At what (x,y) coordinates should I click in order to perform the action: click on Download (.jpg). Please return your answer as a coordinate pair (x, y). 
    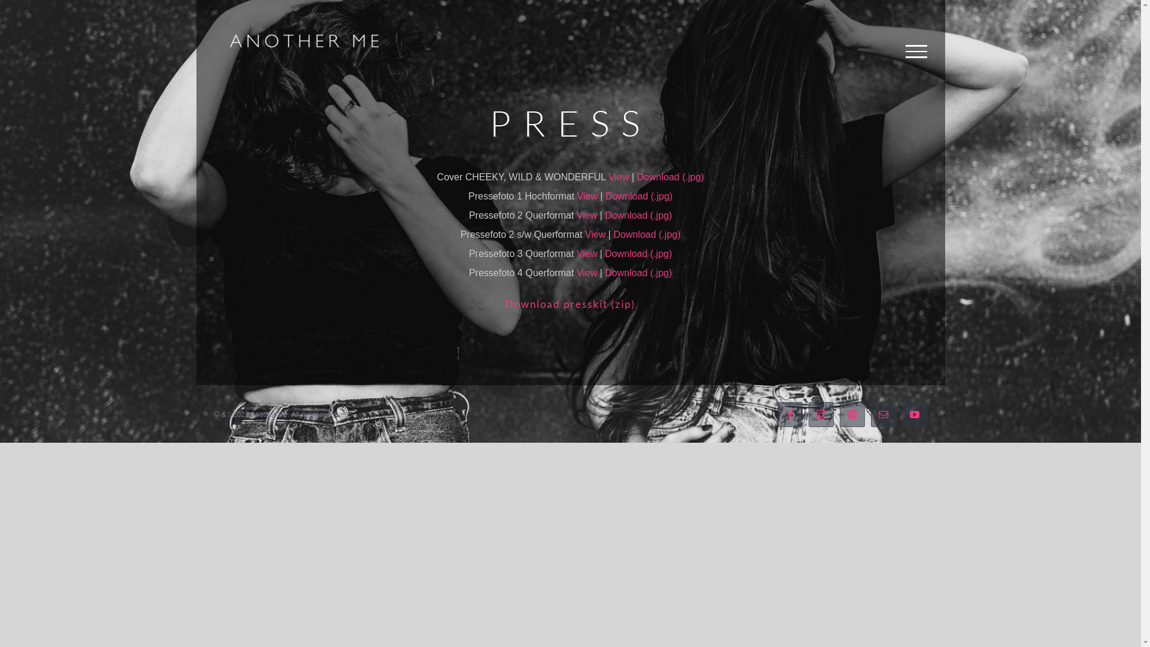
    Looking at the image, I should click on (638, 273).